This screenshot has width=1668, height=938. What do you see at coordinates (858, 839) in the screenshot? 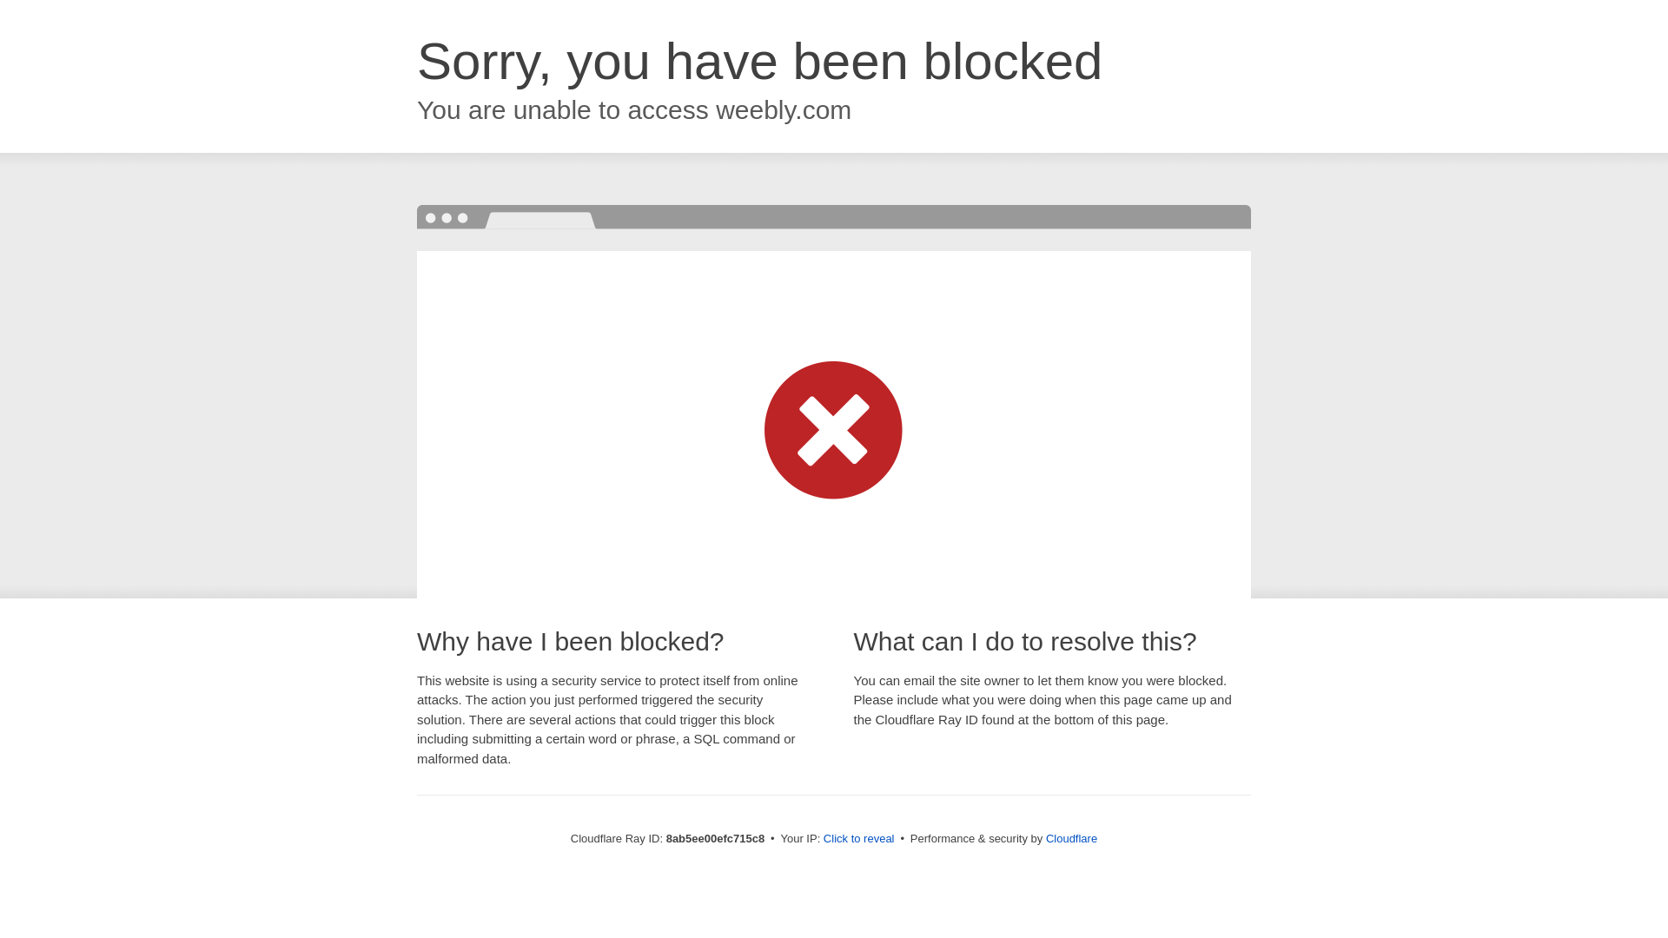
I see `Click to reveal` at bounding box center [858, 839].